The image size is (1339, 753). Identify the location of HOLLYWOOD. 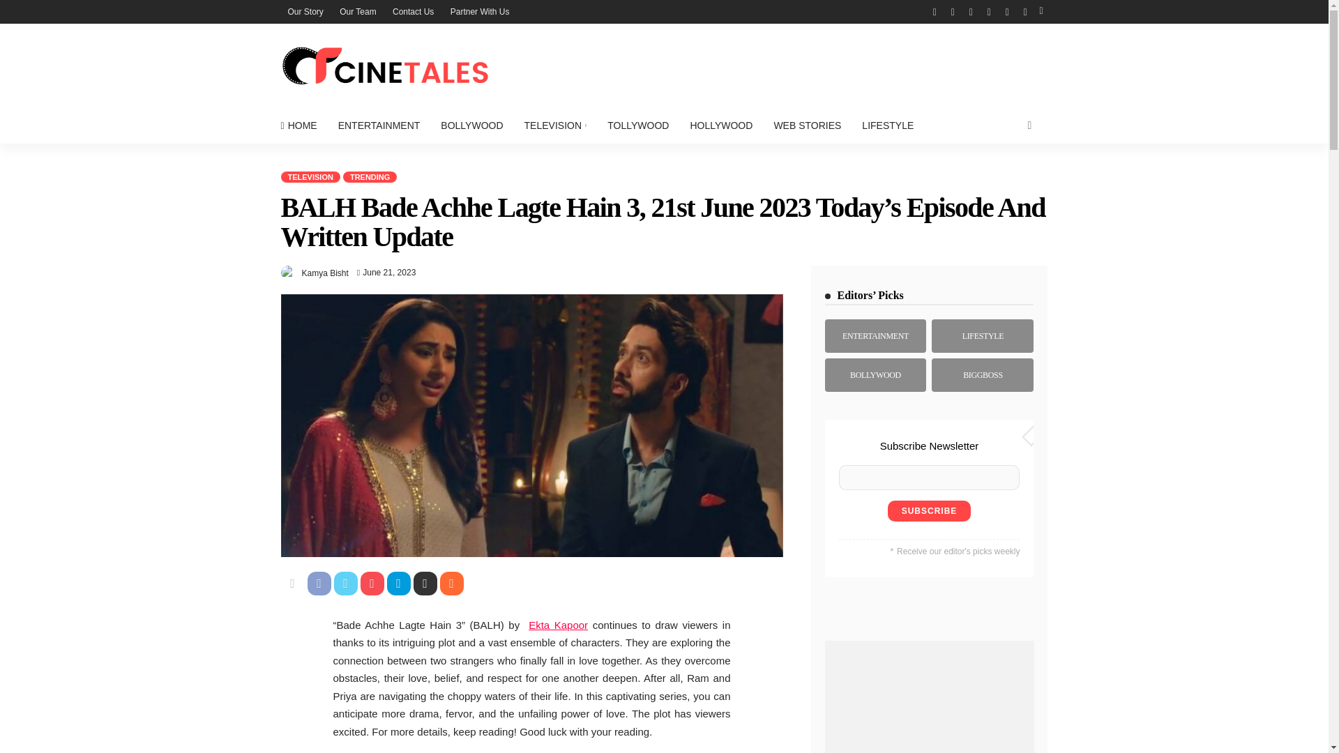
(721, 125).